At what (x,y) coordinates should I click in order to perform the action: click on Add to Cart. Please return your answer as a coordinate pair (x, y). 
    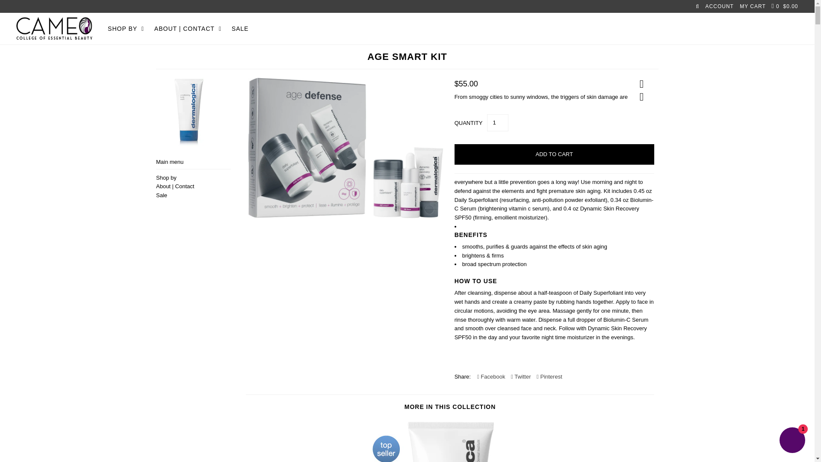
    Looking at the image, I should click on (554, 154).